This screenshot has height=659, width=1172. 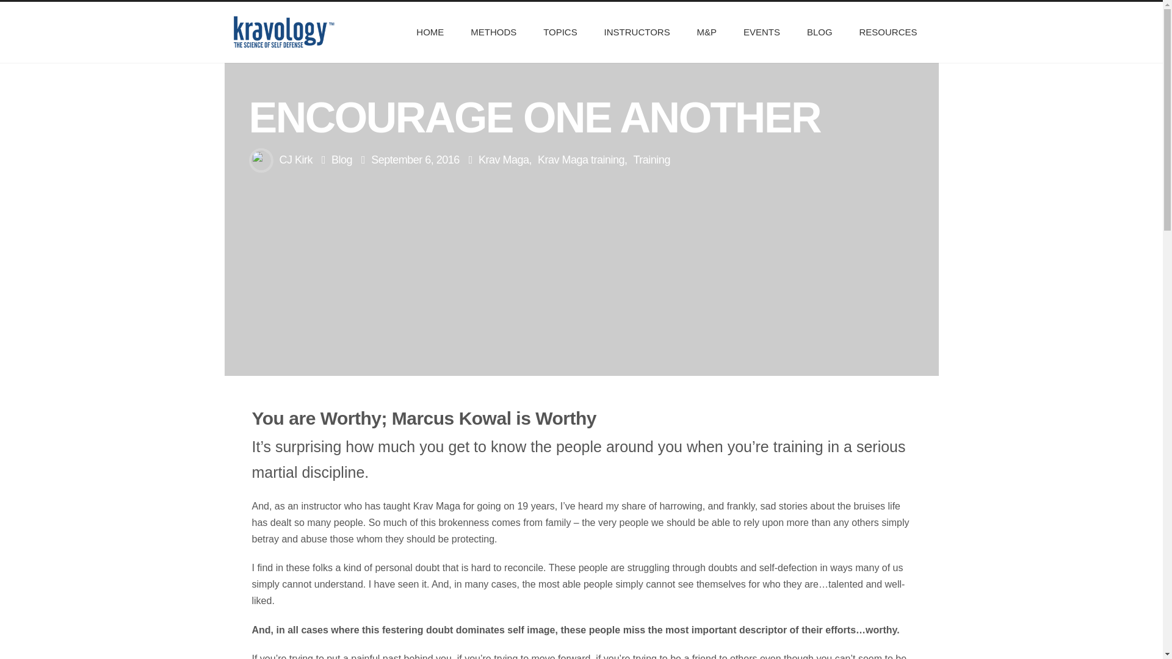 I want to click on METHODS, so click(x=493, y=32).